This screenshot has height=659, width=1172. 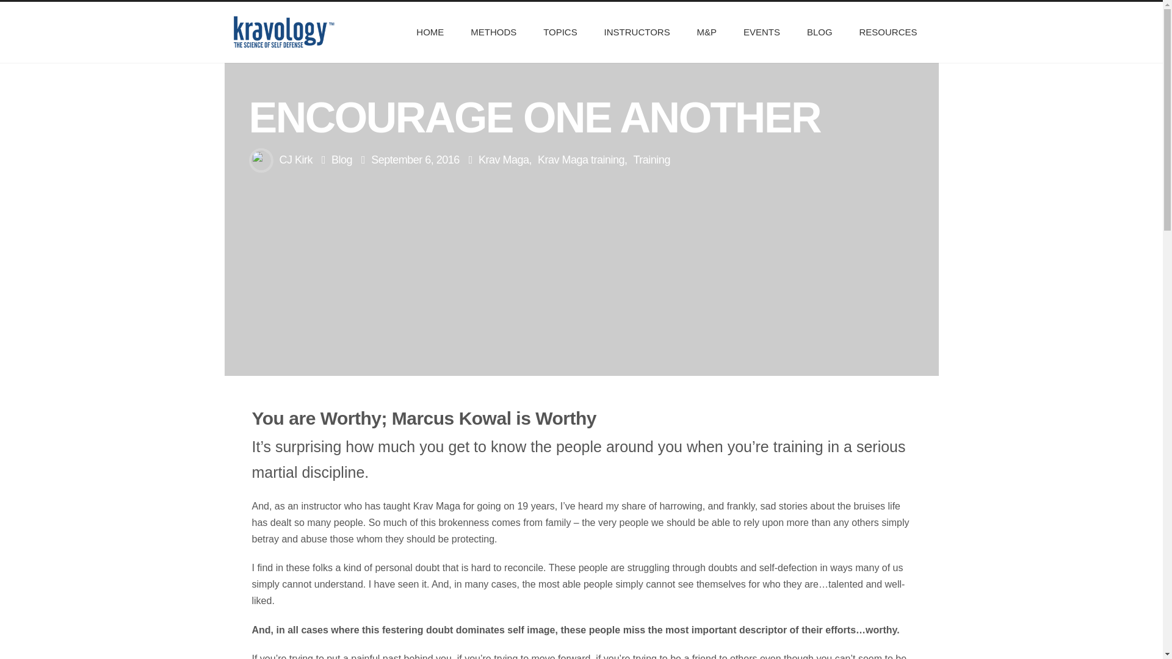 I want to click on METHODS, so click(x=493, y=32).